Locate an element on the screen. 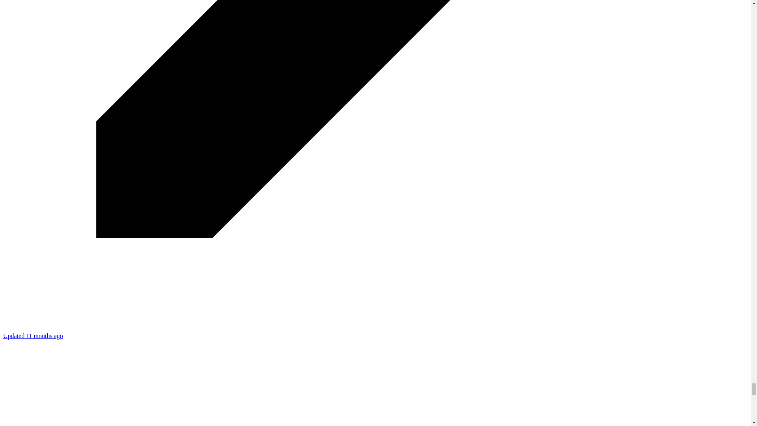  Mon, Aug 21, 2023 9:54 PM is located at coordinates (33, 336).